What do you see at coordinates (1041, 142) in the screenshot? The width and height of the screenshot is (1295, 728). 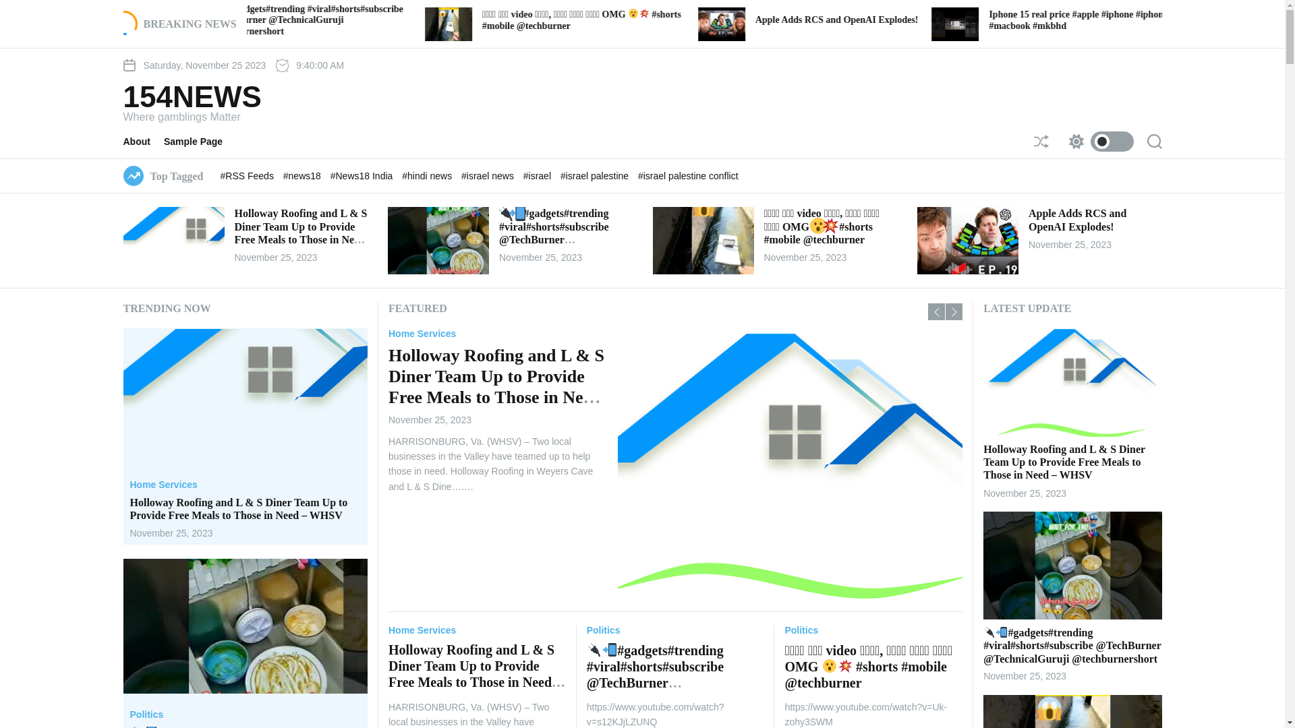 I see `Shuffle` at bounding box center [1041, 142].